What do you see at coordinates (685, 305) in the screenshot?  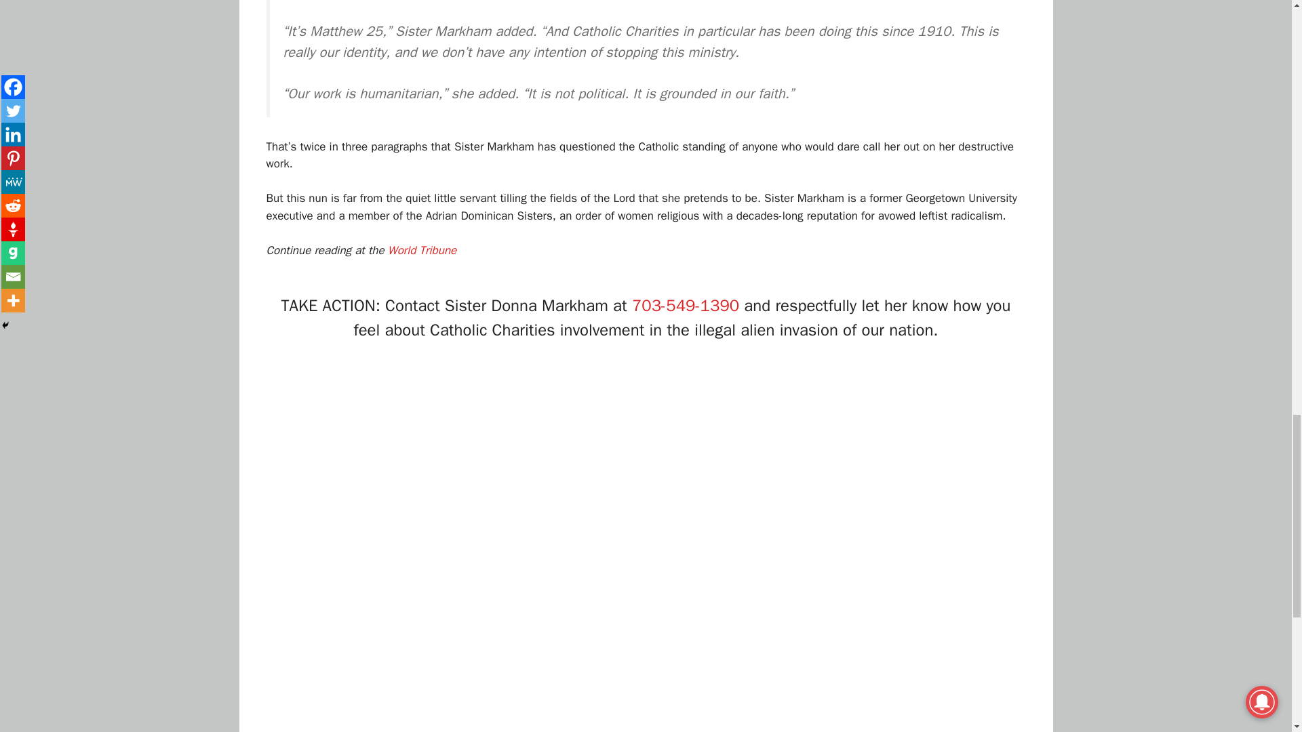 I see `703-549-1390` at bounding box center [685, 305].